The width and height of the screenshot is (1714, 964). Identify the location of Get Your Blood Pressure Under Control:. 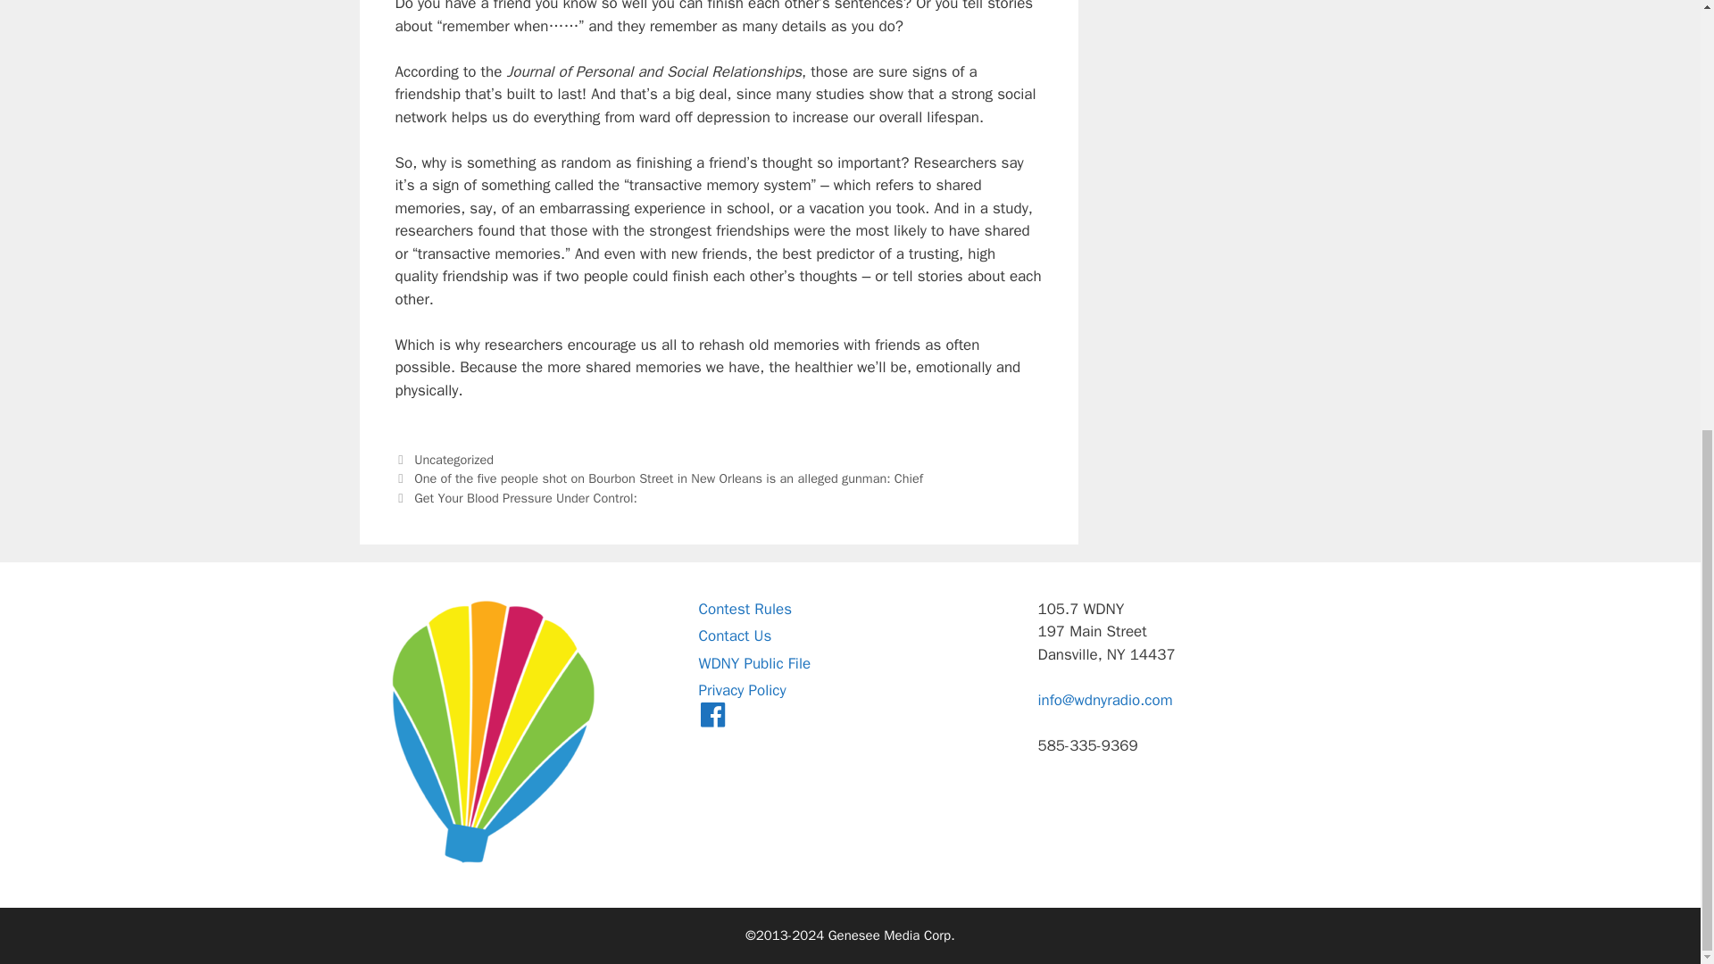
(526, 498).